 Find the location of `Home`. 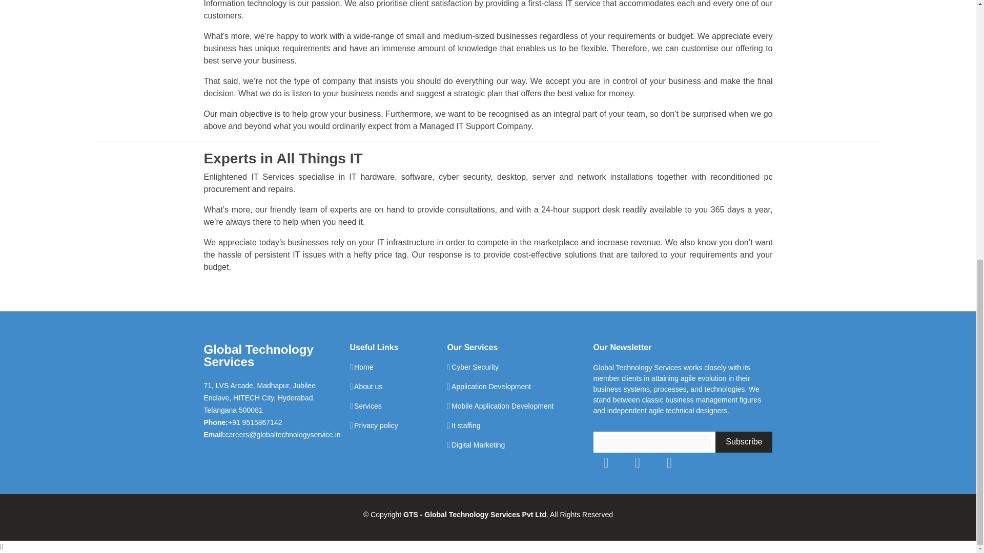

Home is located at coordinates (363, 367).